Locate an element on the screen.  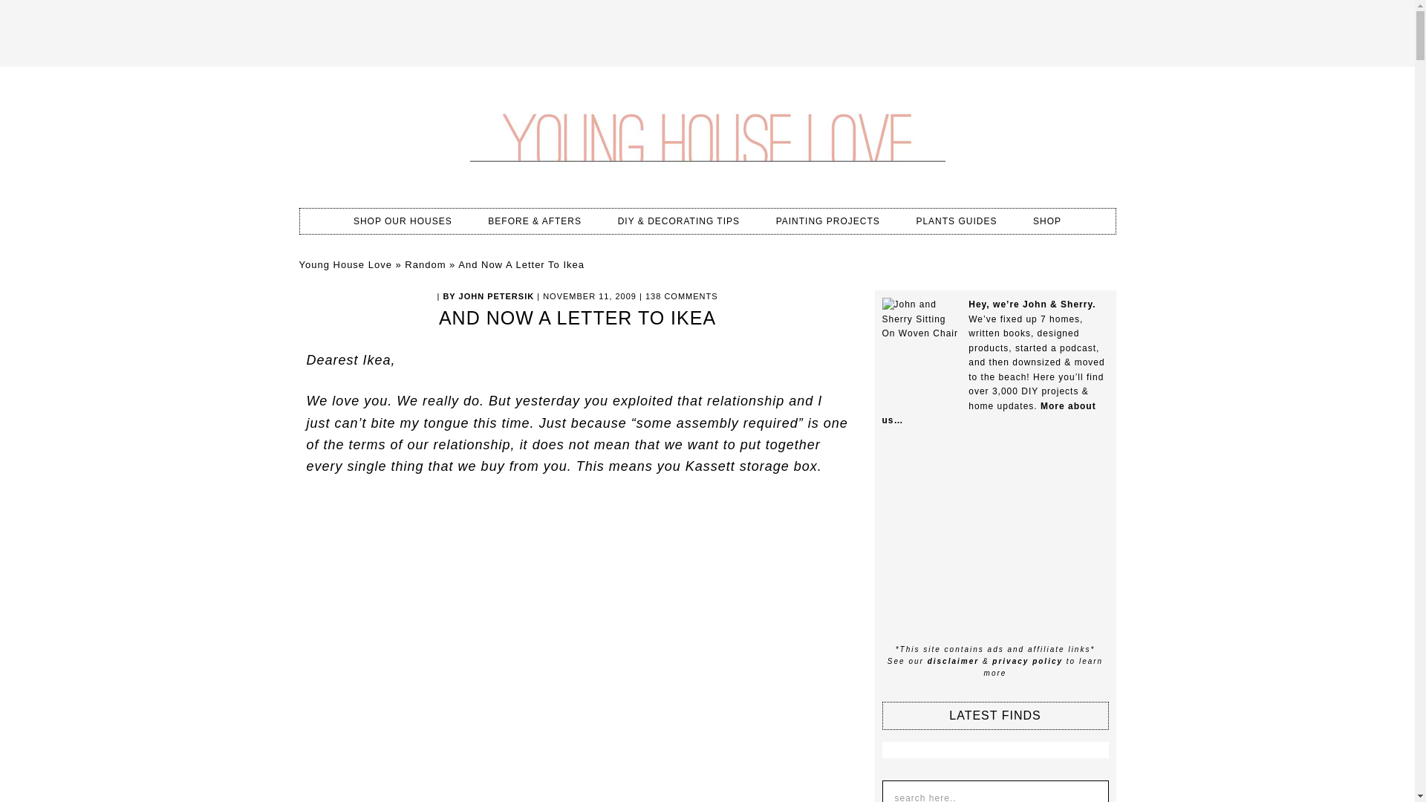
SHOP is located at coordinates (1047, 221).